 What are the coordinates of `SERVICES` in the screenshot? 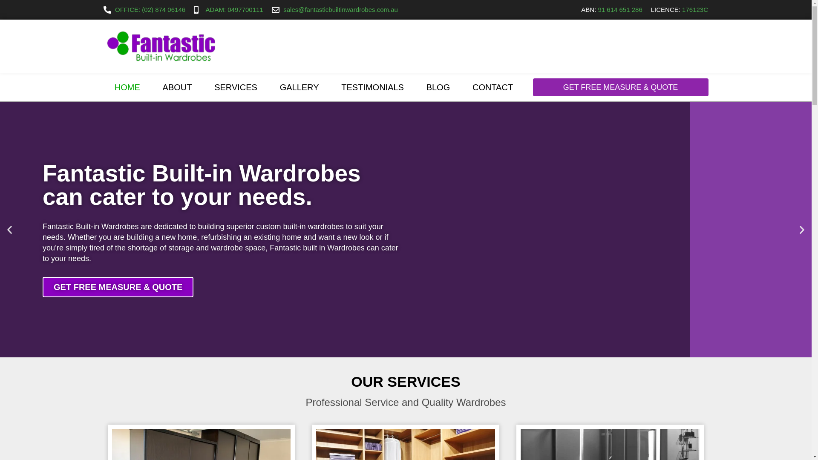 It's located at (236, 87).